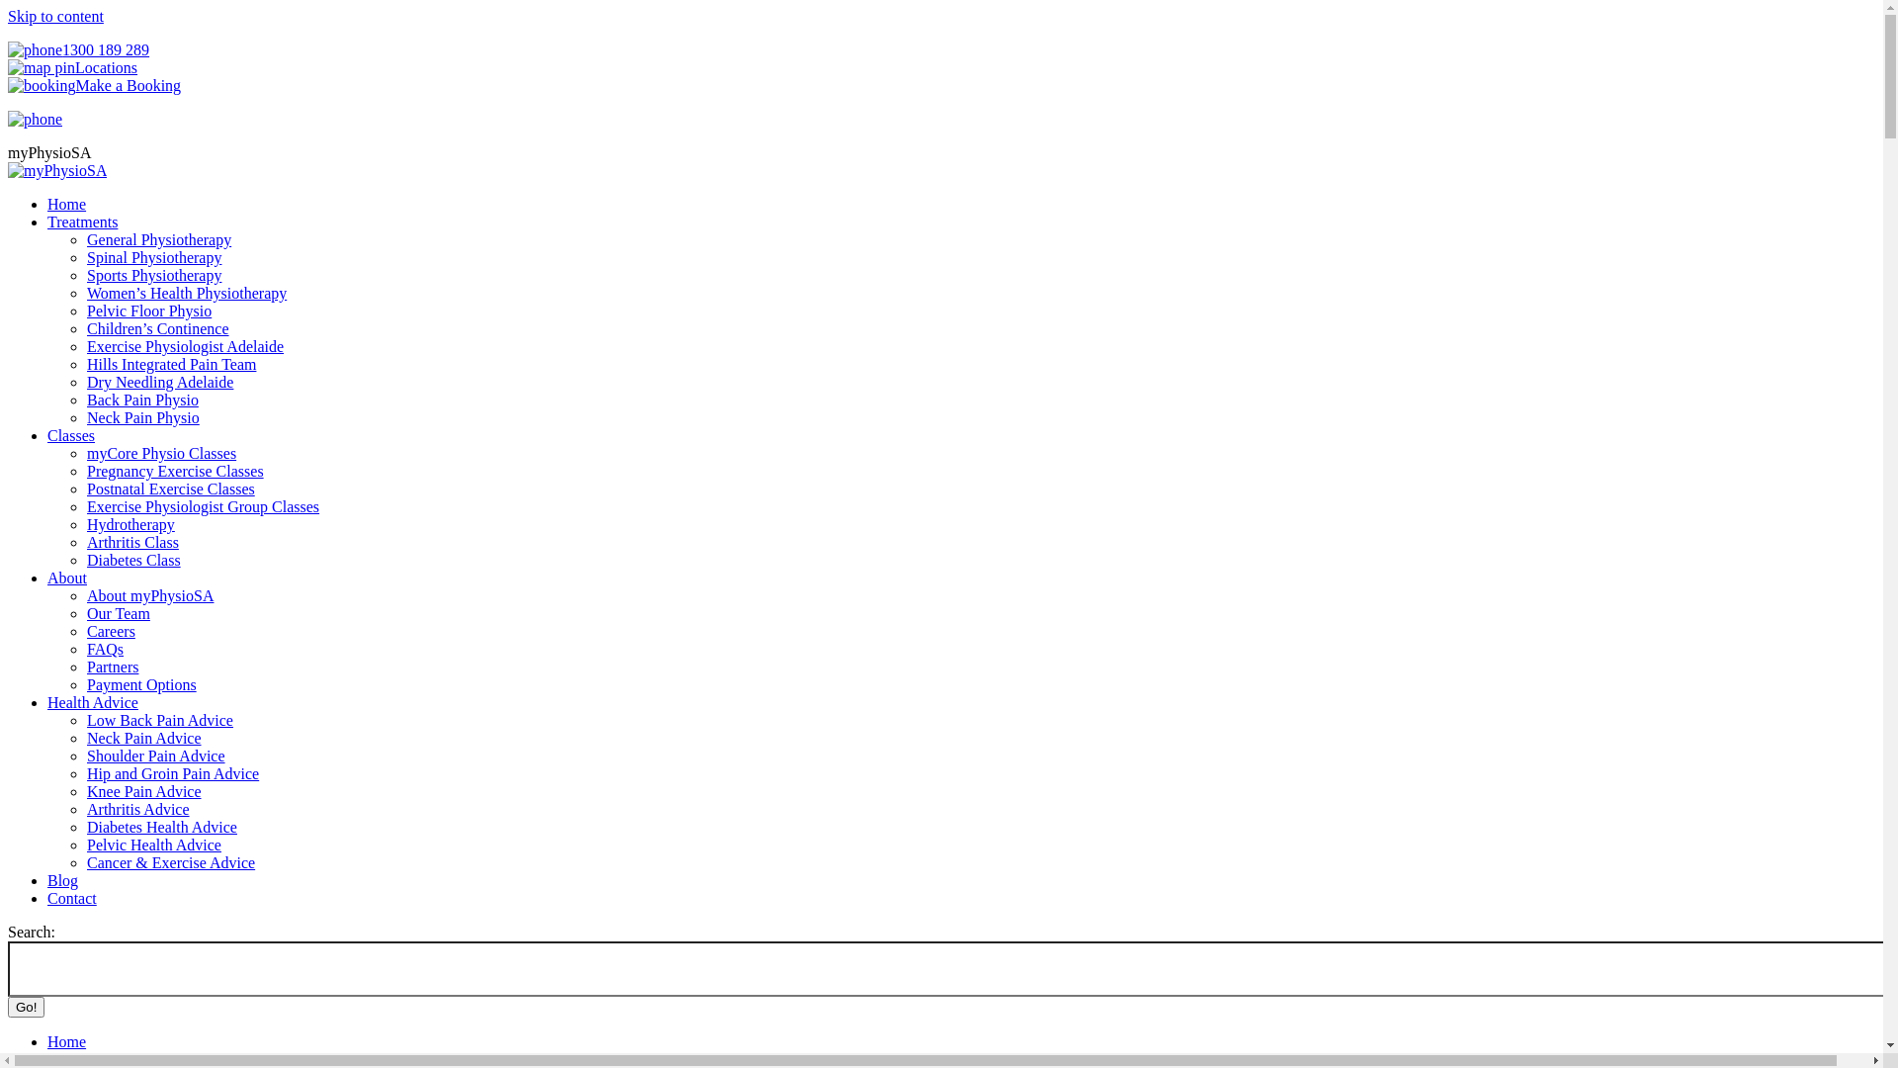 The image size is (1898, 1068). What do you see at coordinates (154, 845) in the screenshot?
I see `Pelvic Health Advice` at bounding box center [154, 845].